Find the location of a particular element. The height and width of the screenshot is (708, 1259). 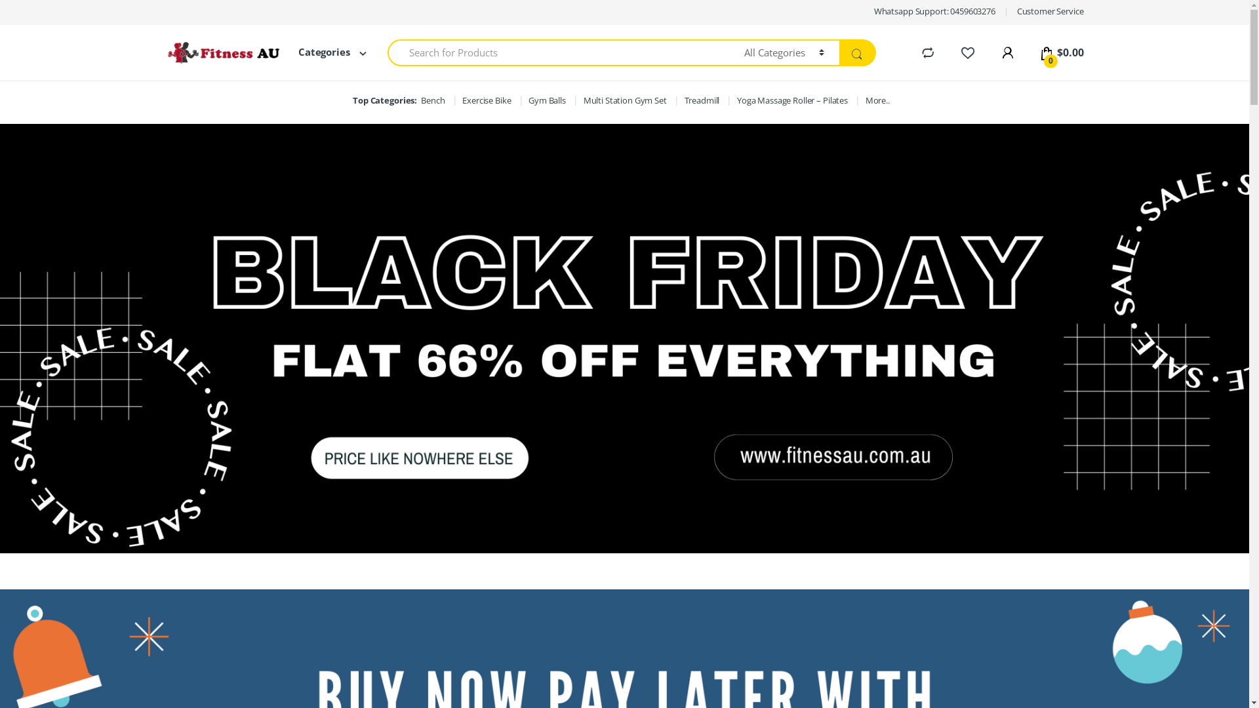

Whatsapp Support: 0459603276 is located at coordinates (935, 12).